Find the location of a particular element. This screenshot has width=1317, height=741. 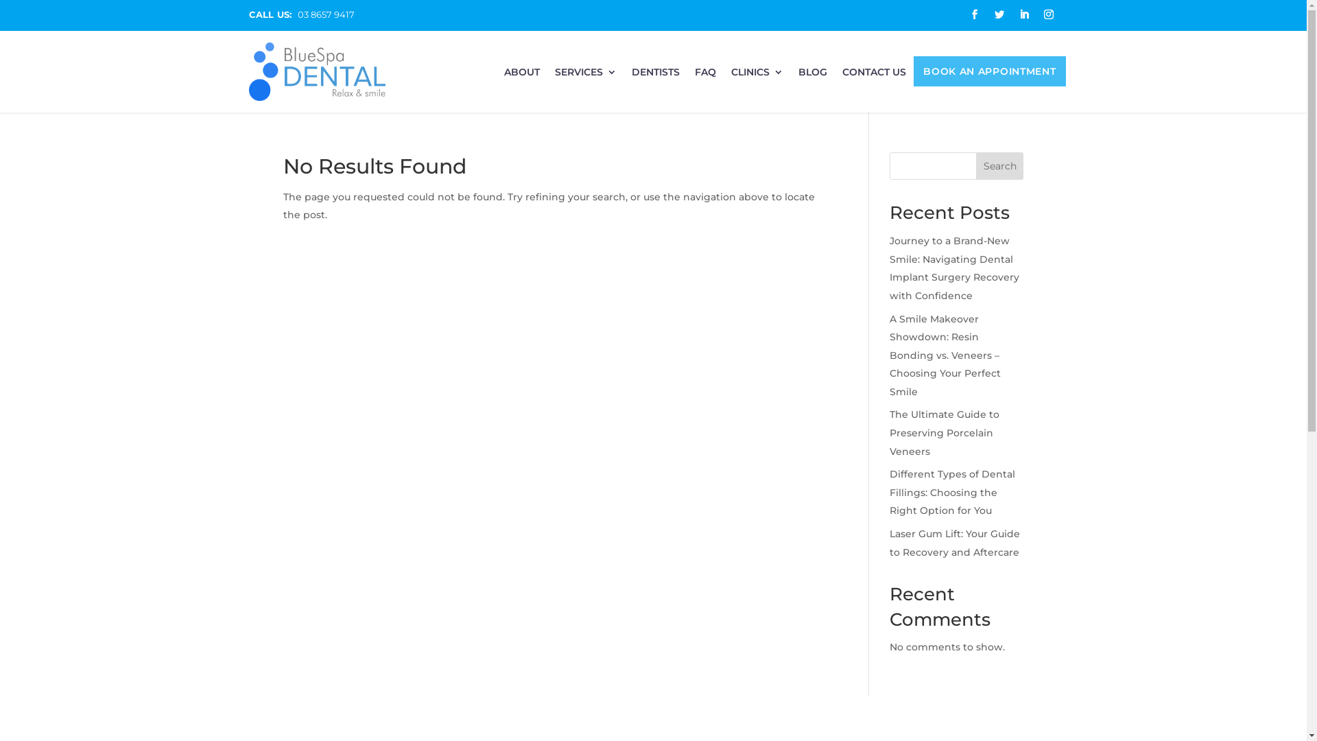

Follow on LinkedIn is located at coordinates (1023, 14).